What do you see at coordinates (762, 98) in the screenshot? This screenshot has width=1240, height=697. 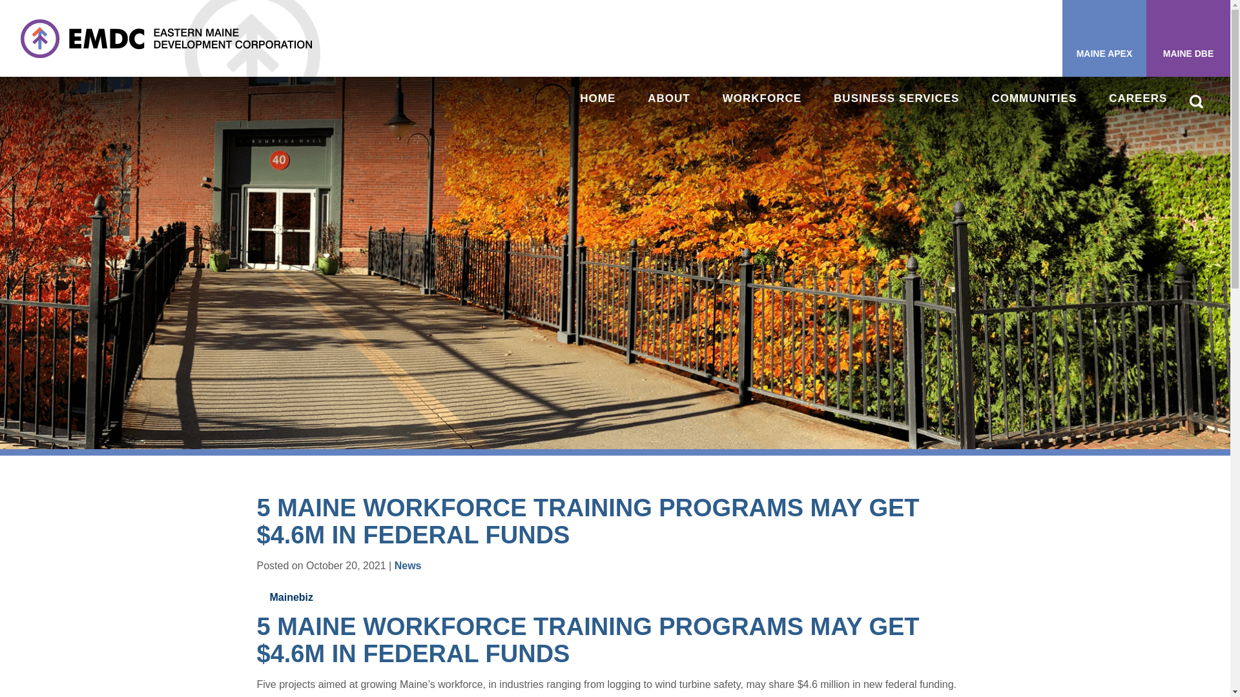 I see `WORKFORCE` at bounding box center [762, 98].